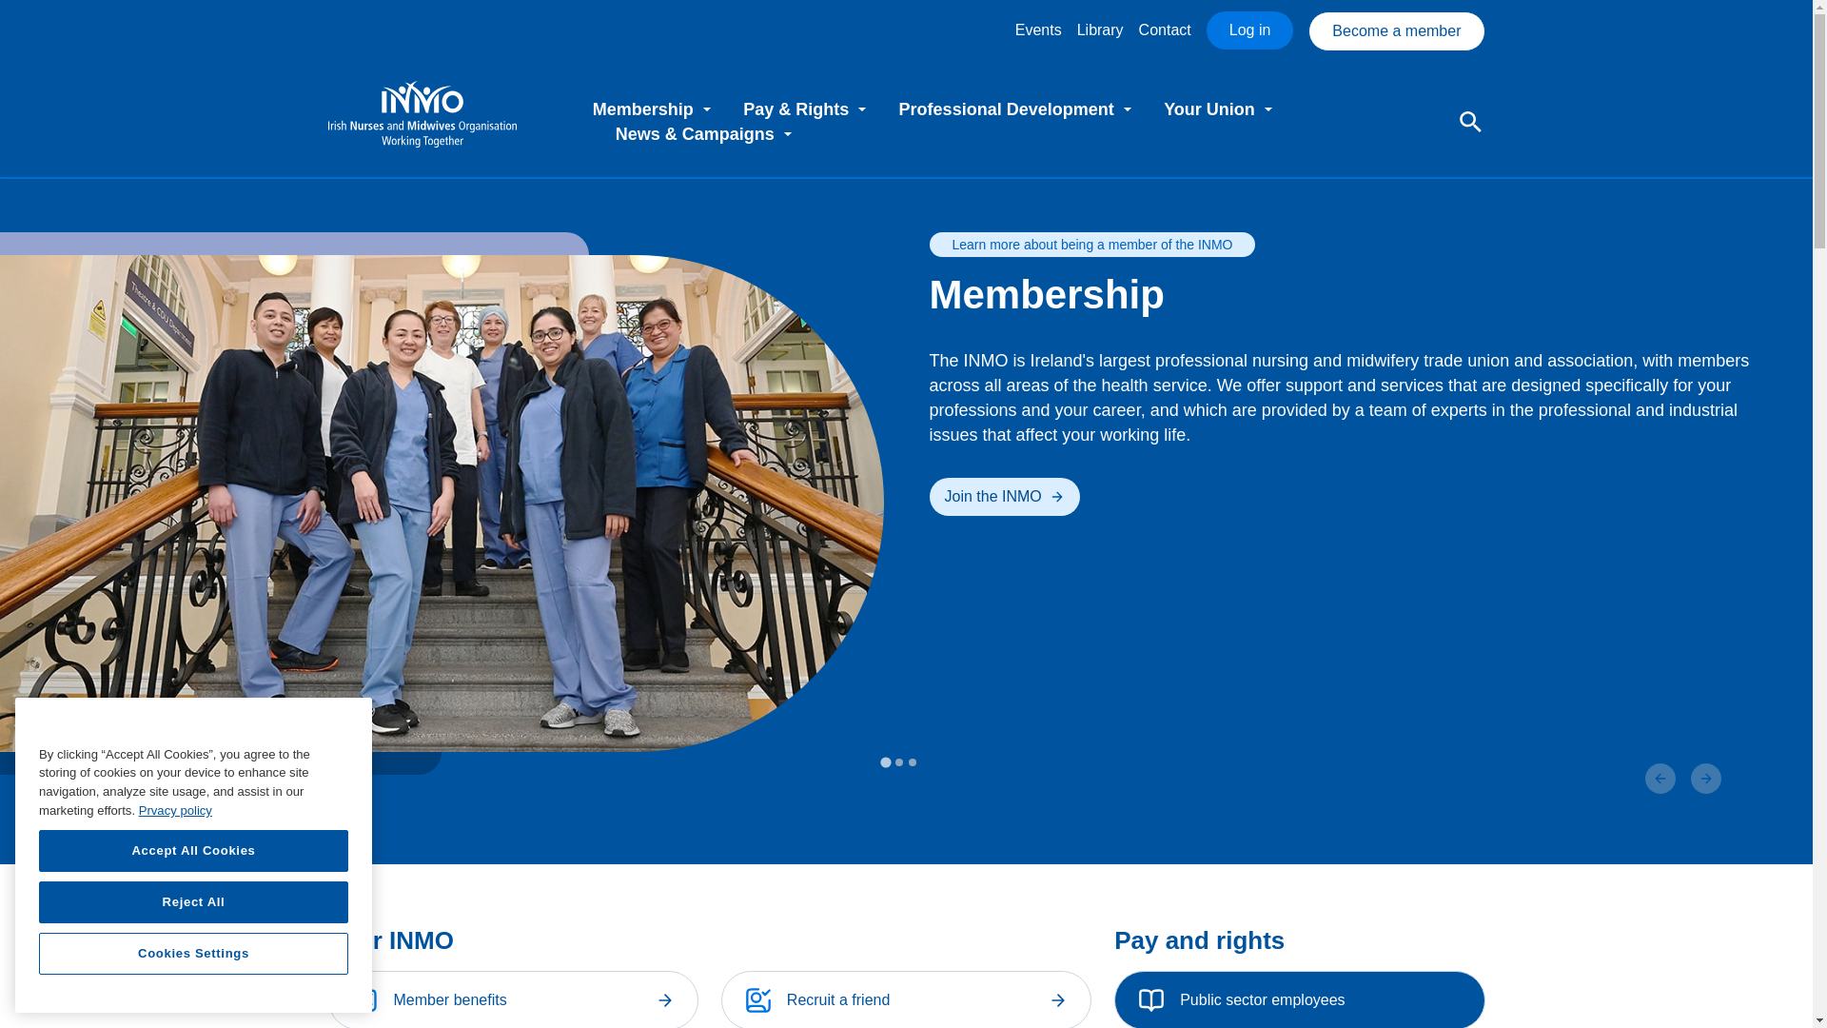 The height and width of the screenshot is (1028, 1827). Describe the element at coordinates (654, 109) in the screenshot. I see `Membership` at that location.